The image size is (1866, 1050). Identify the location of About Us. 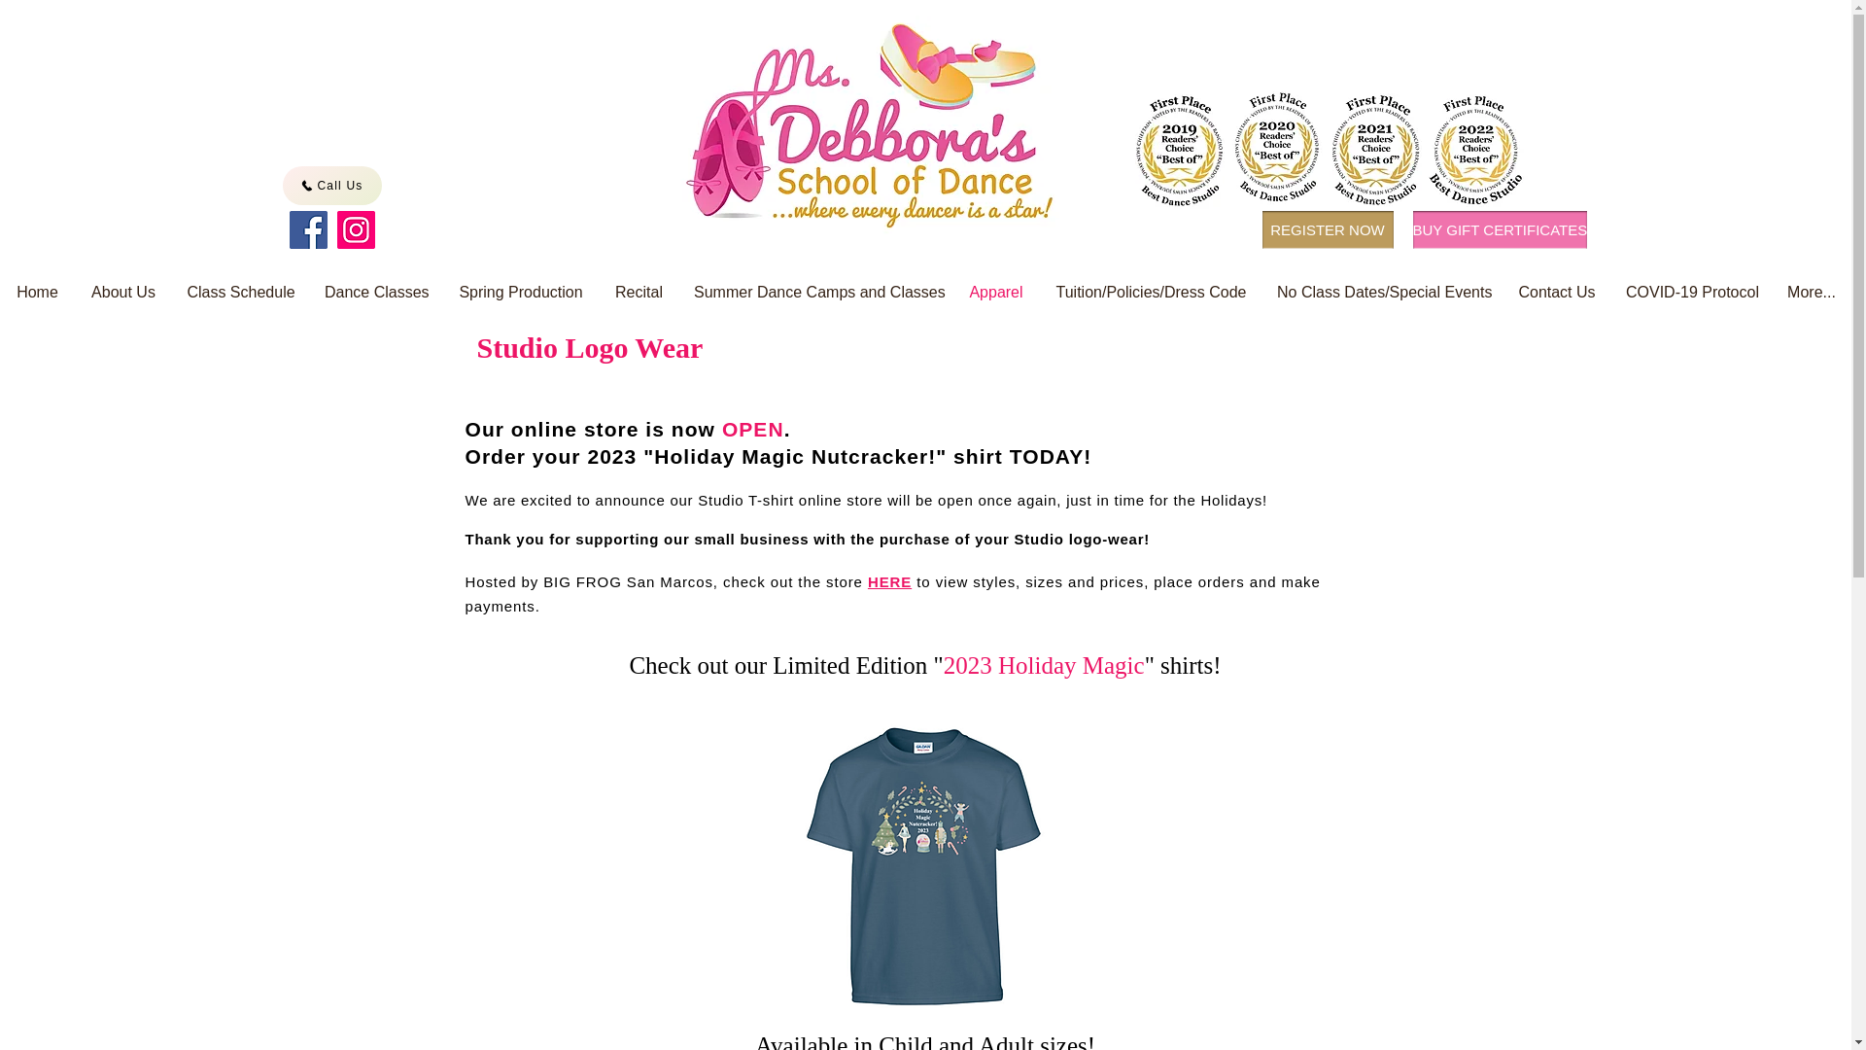
(122, 292).